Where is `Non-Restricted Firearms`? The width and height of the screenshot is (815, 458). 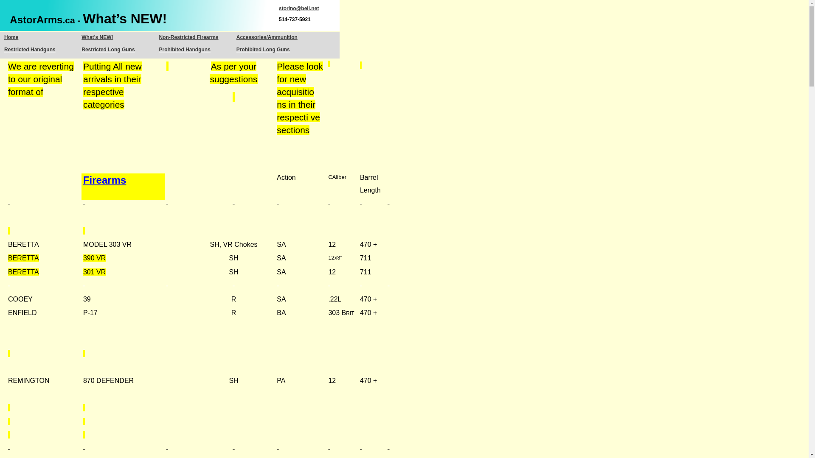
Non-Restricted Firearms is located at coordinates (188, 37).